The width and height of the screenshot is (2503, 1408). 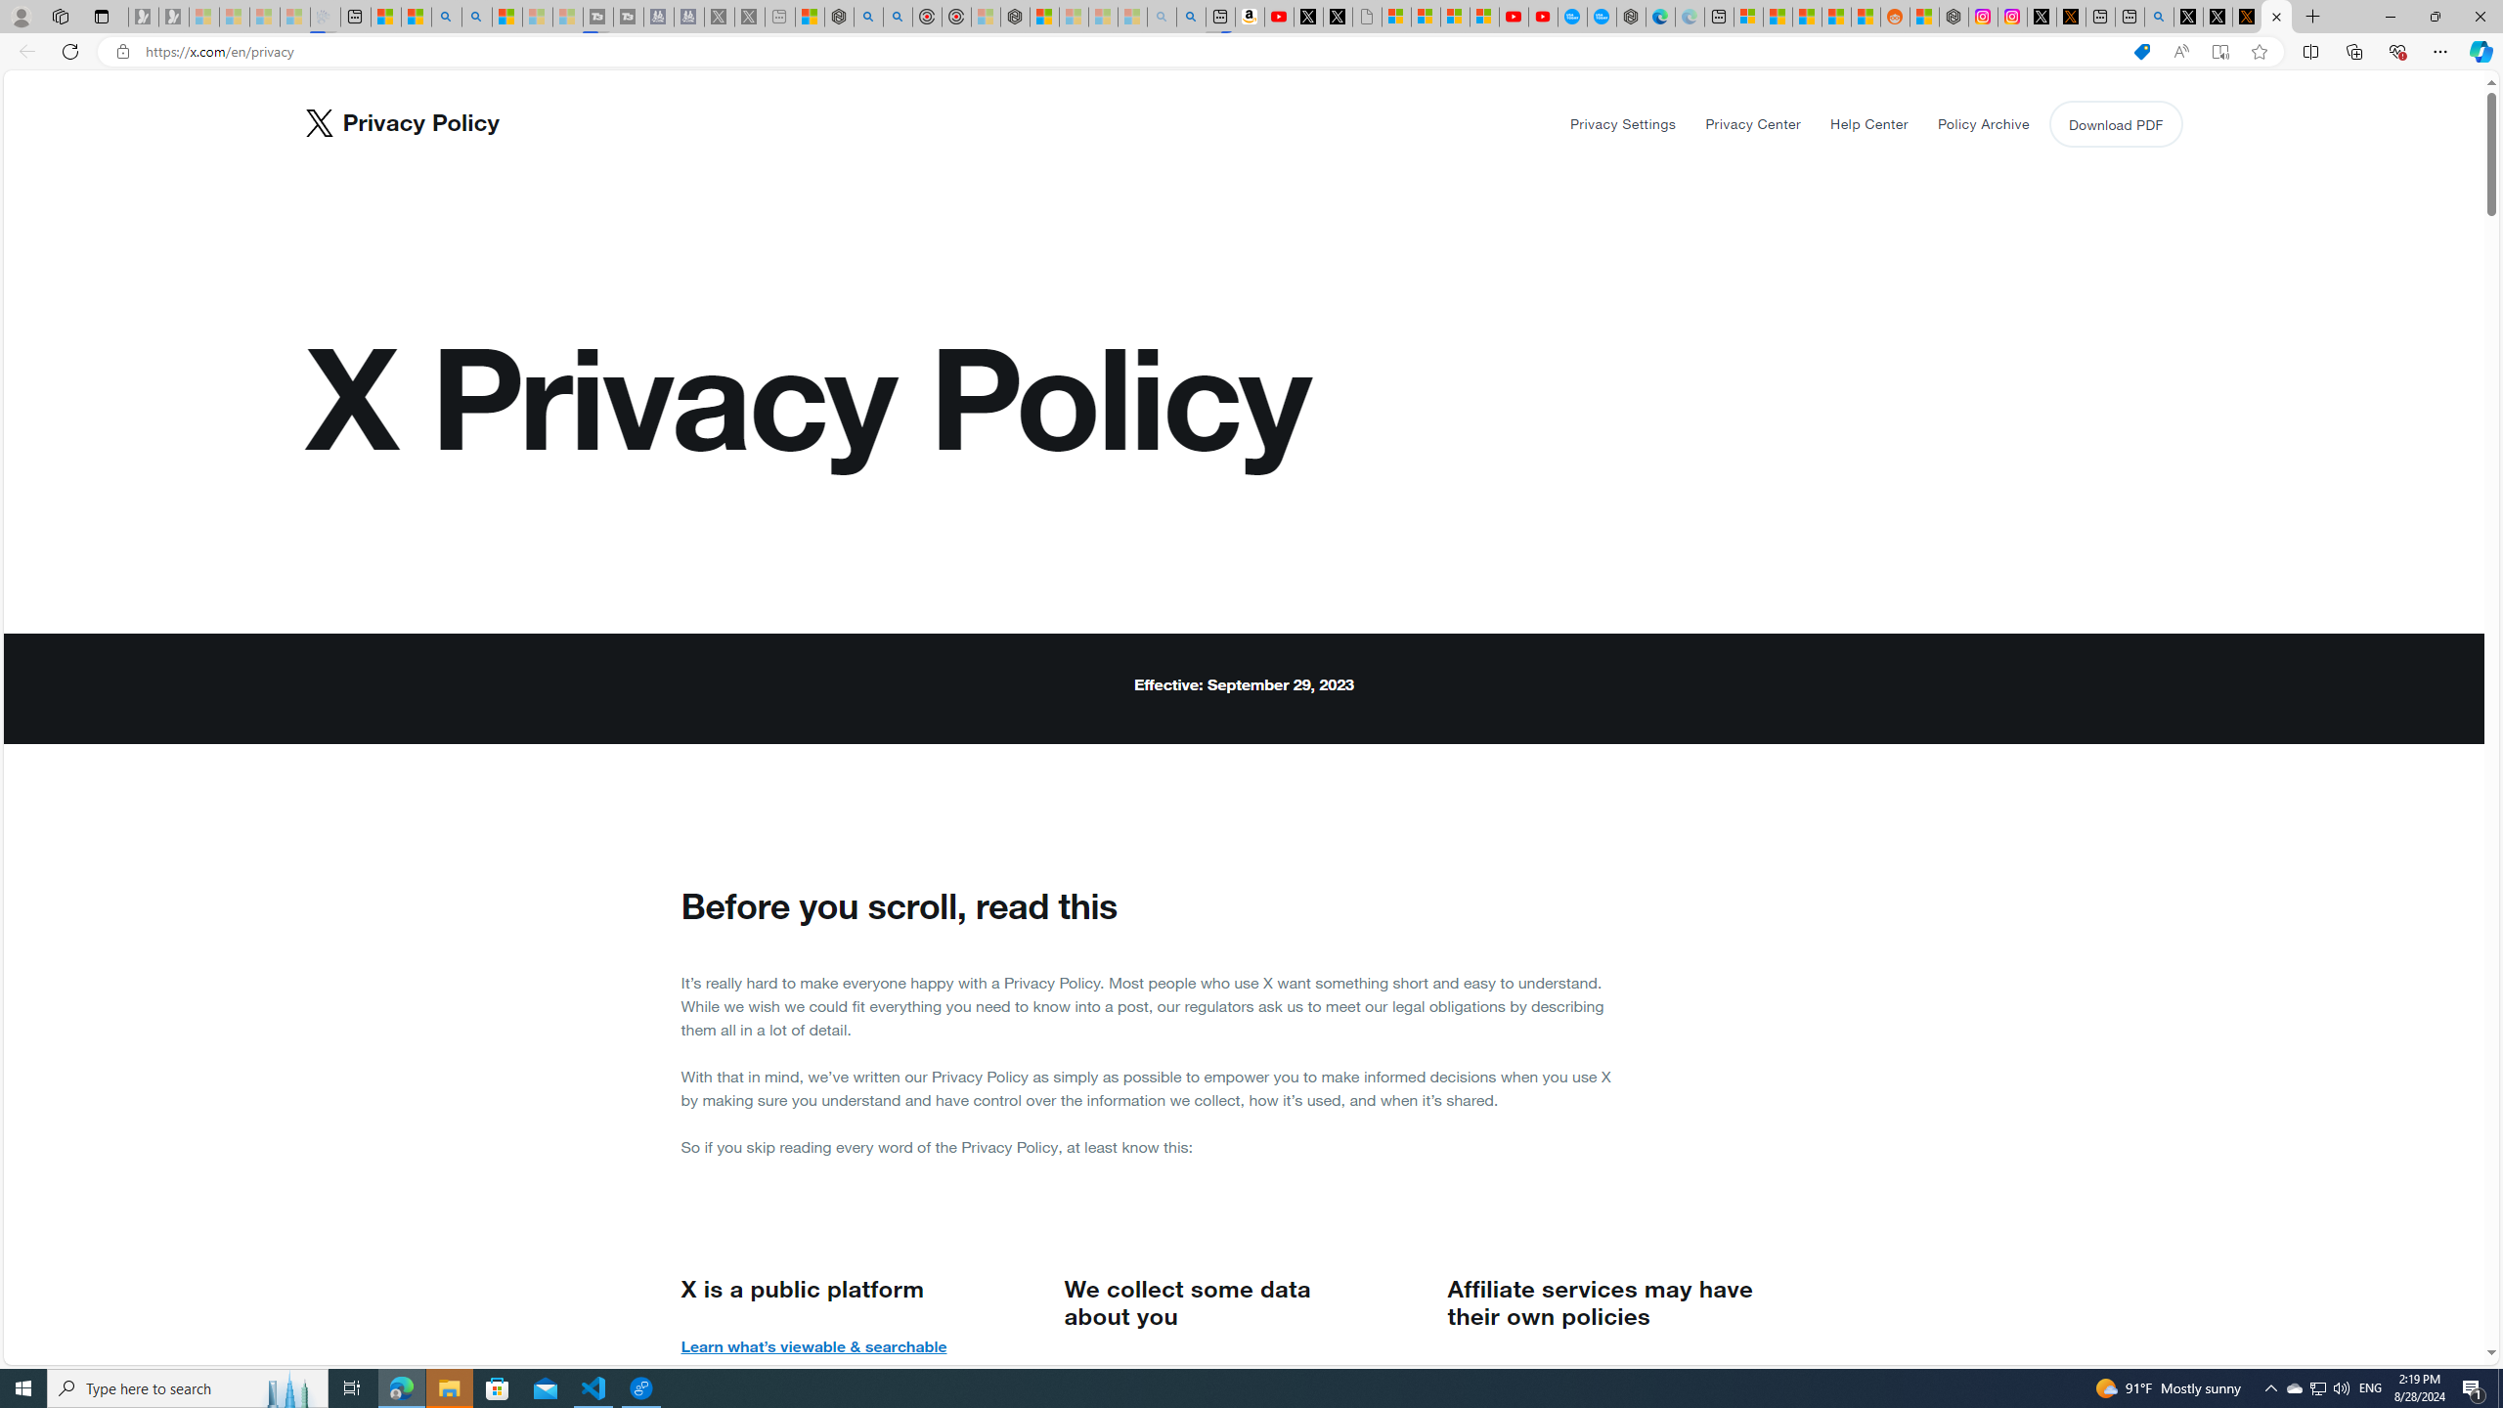 What do you see at coordinates (2276, 17) in the screenshot?
I see `X Privacy Policy` at bounding box center [2276, 17].